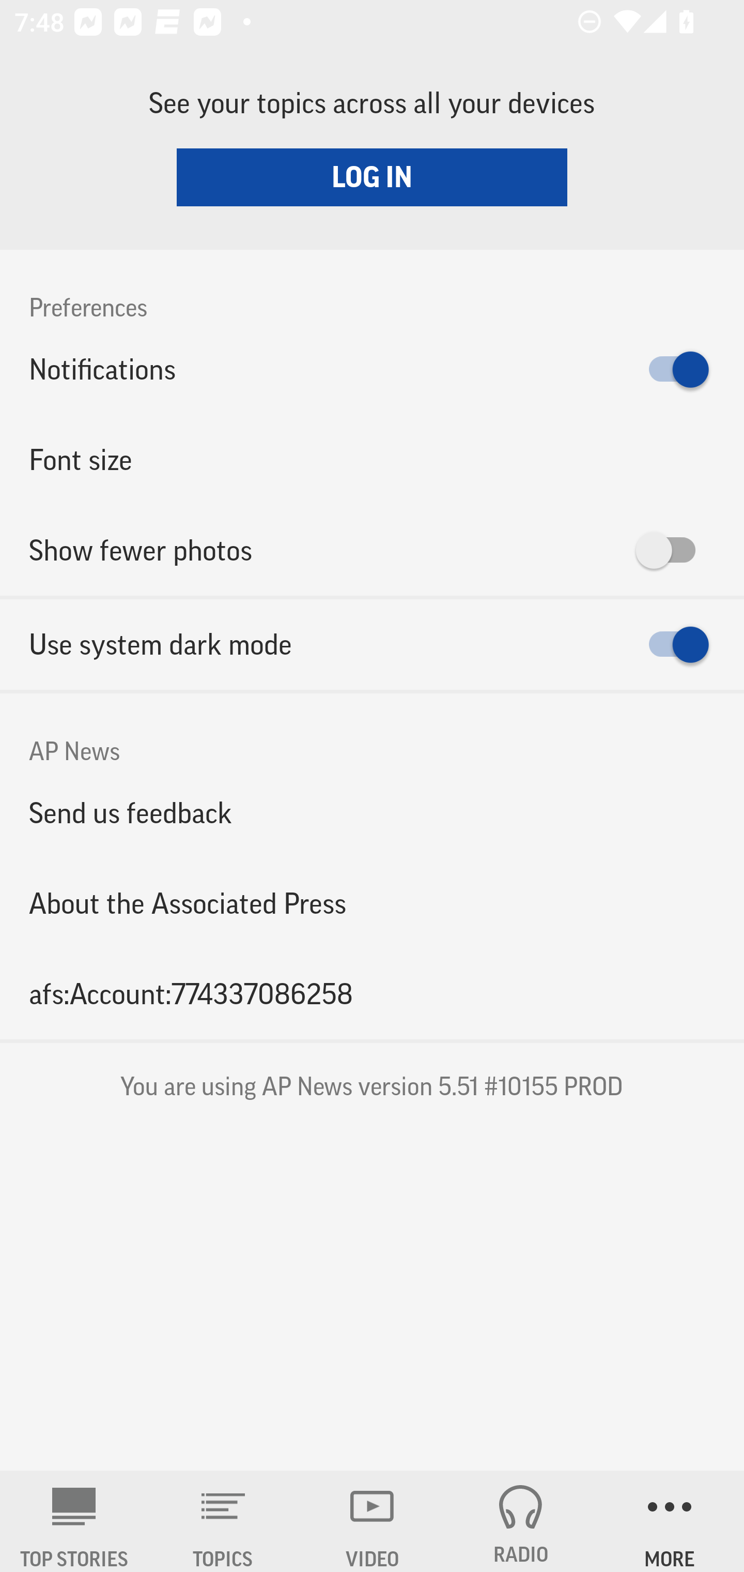 This screenshot has width=744, height=1572. I want to click on MORE, so click(670, 1521).